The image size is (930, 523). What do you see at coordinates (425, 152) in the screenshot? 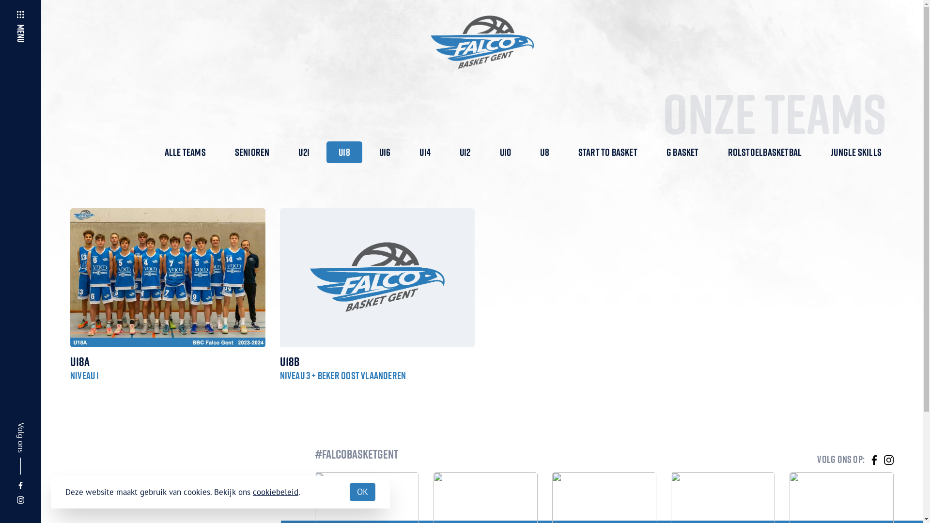
I see `U14` at bounding box center [425, 152].